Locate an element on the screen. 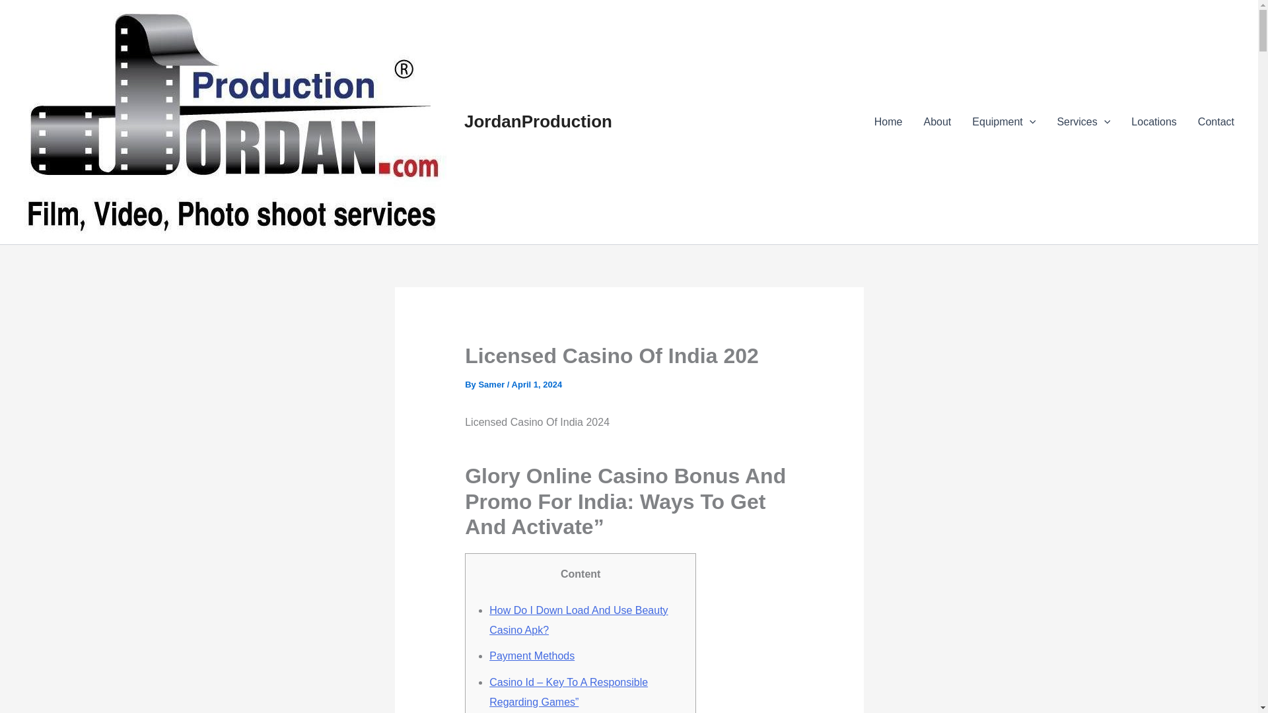 This screenshot has height=713, width=1268. Equipment is located at coordinates (1004, 121).